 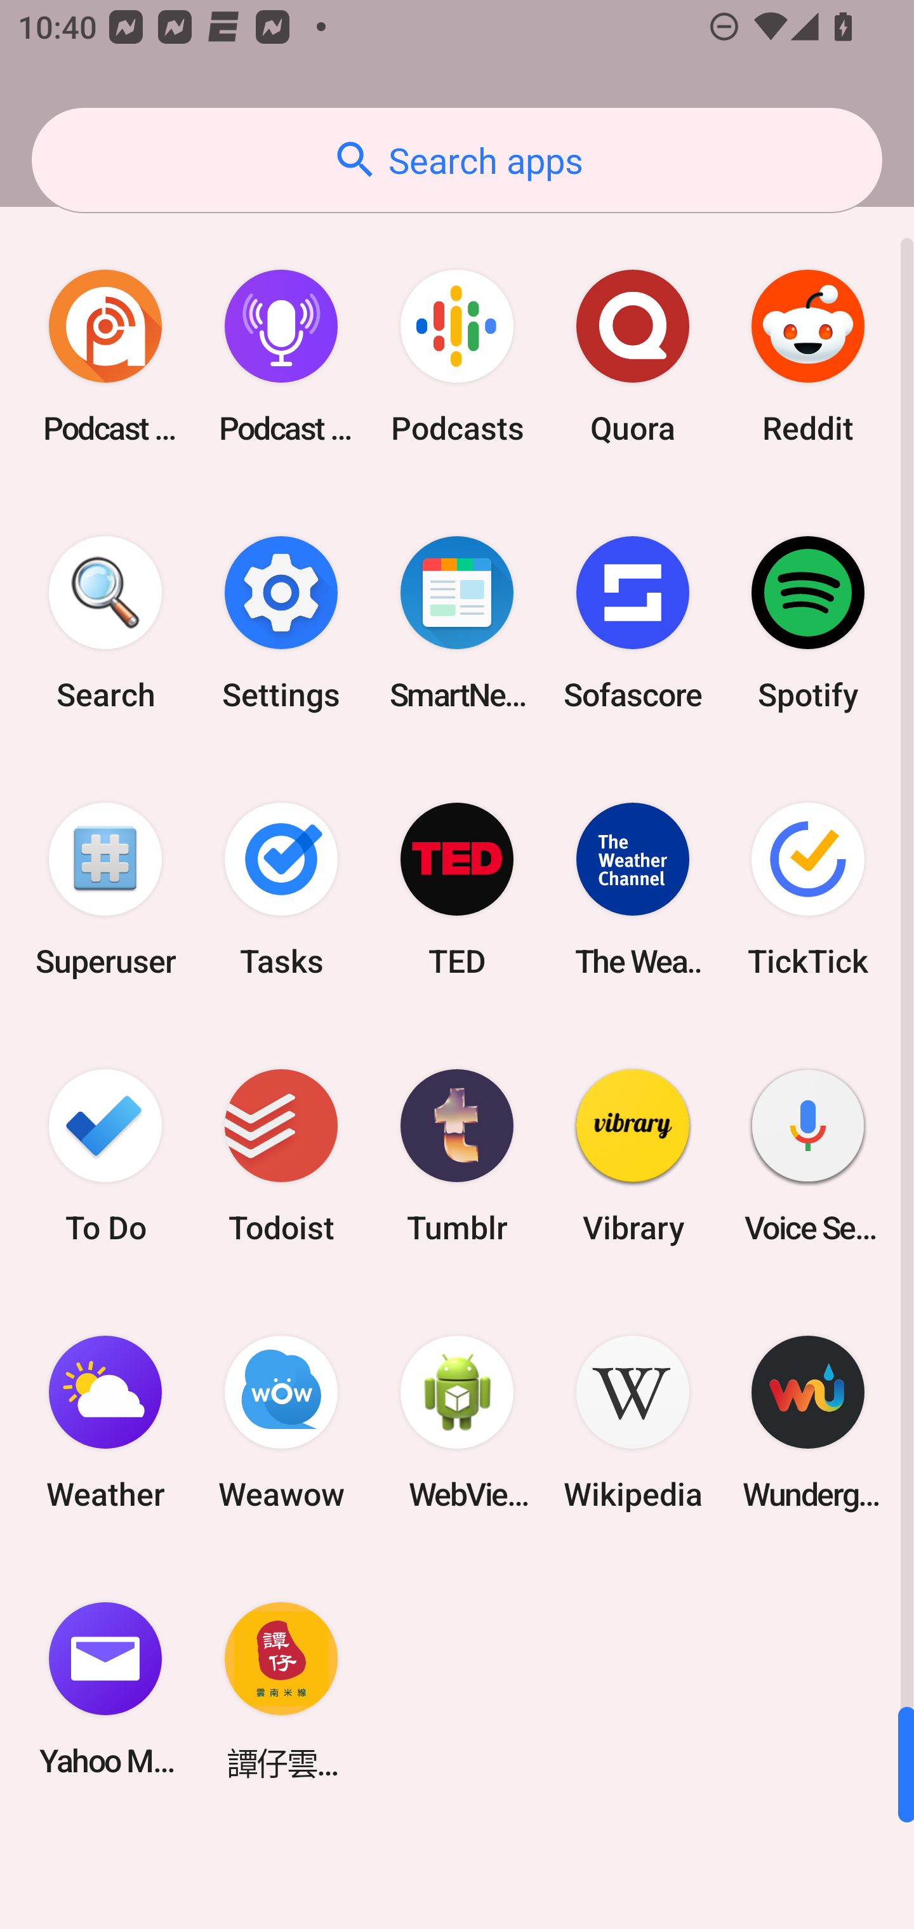 I want to click on Voice Search, so click(x=808, y=1155).